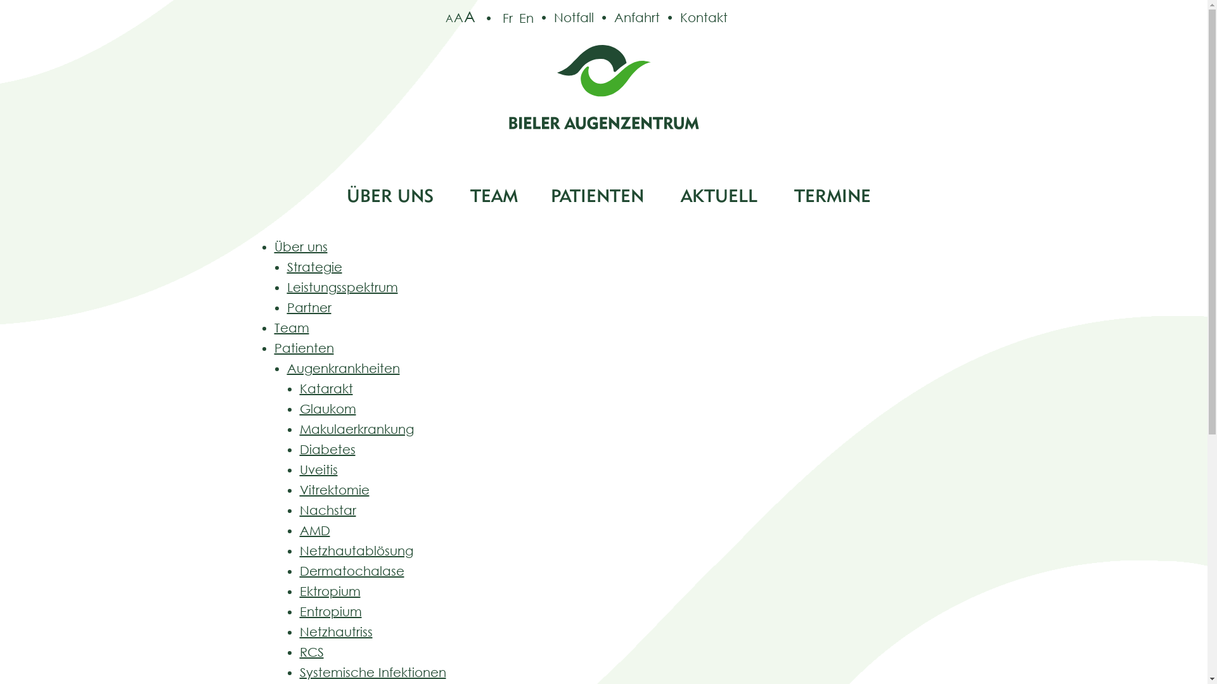 The height and width of the screenshot is (684, 1217). Describe the element at coordinates (564, 18) in the screenshot. I see `Notfall` at that location.